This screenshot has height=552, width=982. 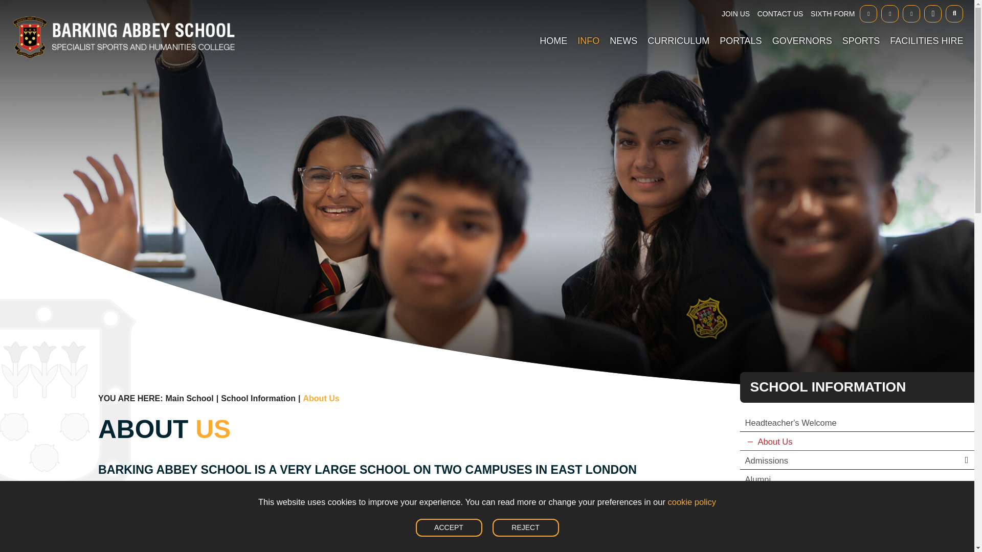 What do you see at coordinates (553, 26) in the screenshot?
I see `HOME` at bounding box center [553, 26].